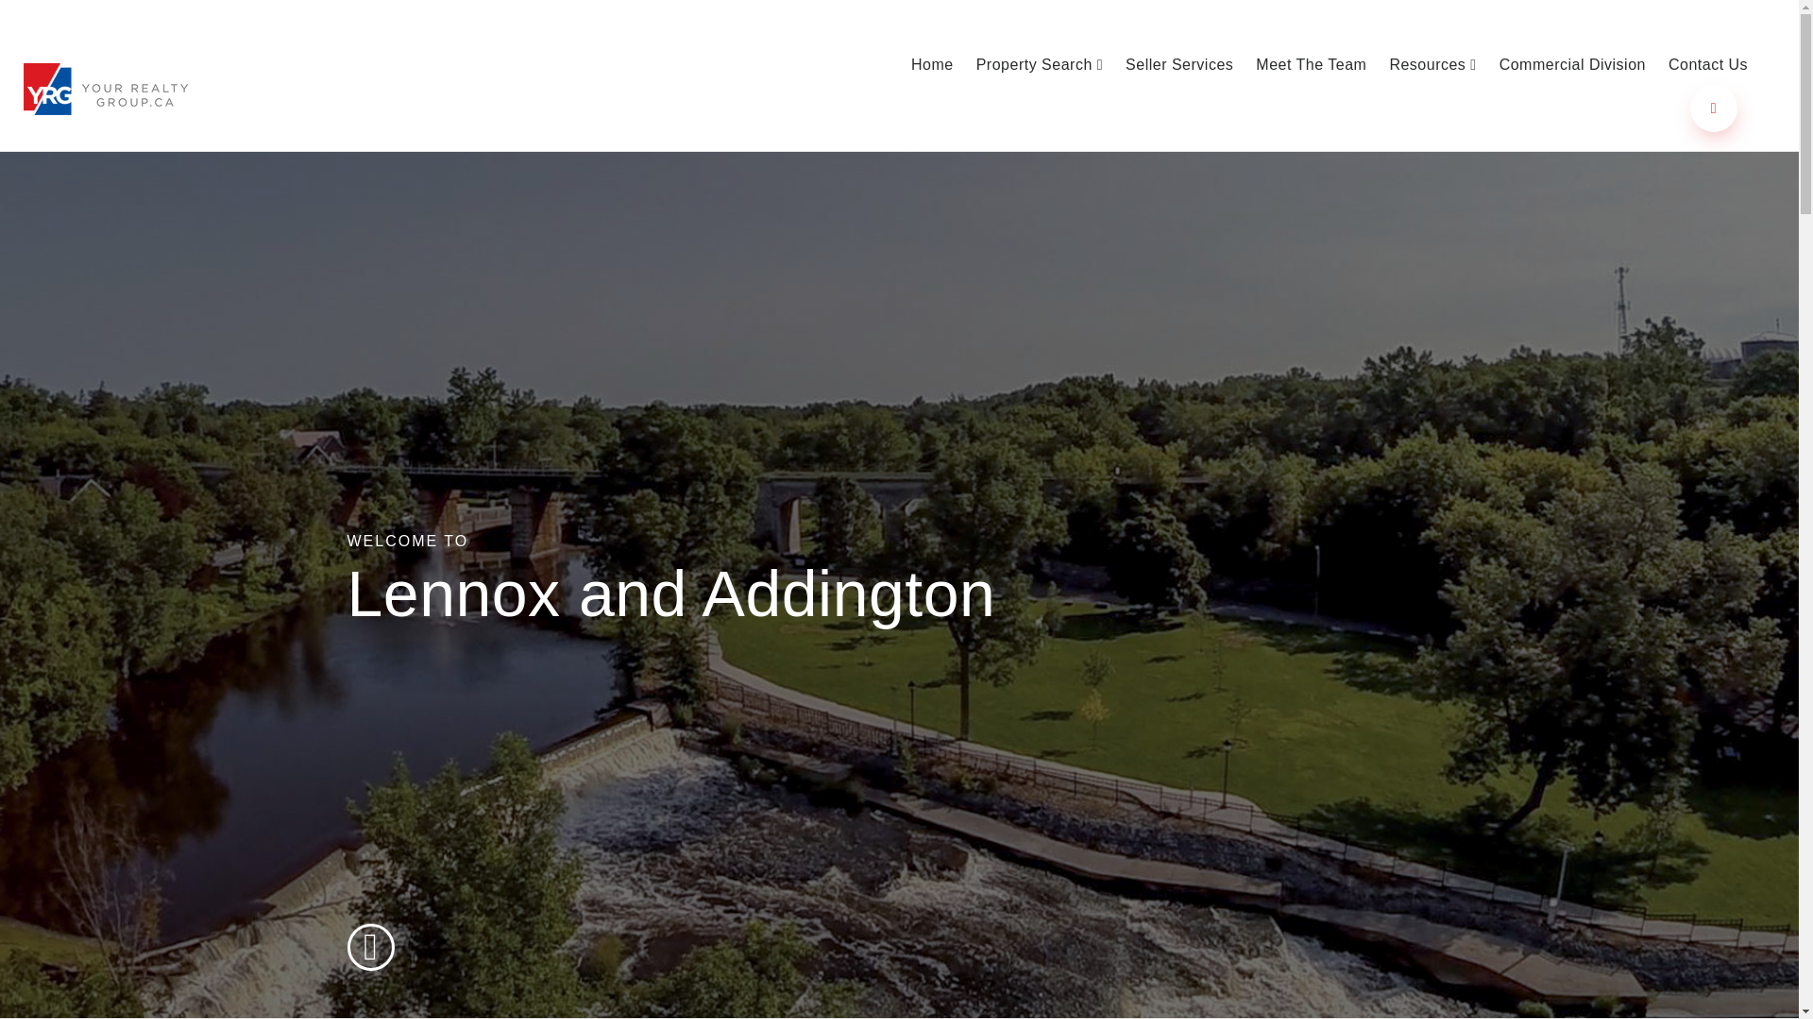 The width and height of the screenshot is (1813, 1019). I want to click on Contact Us, so click(1707, 64).